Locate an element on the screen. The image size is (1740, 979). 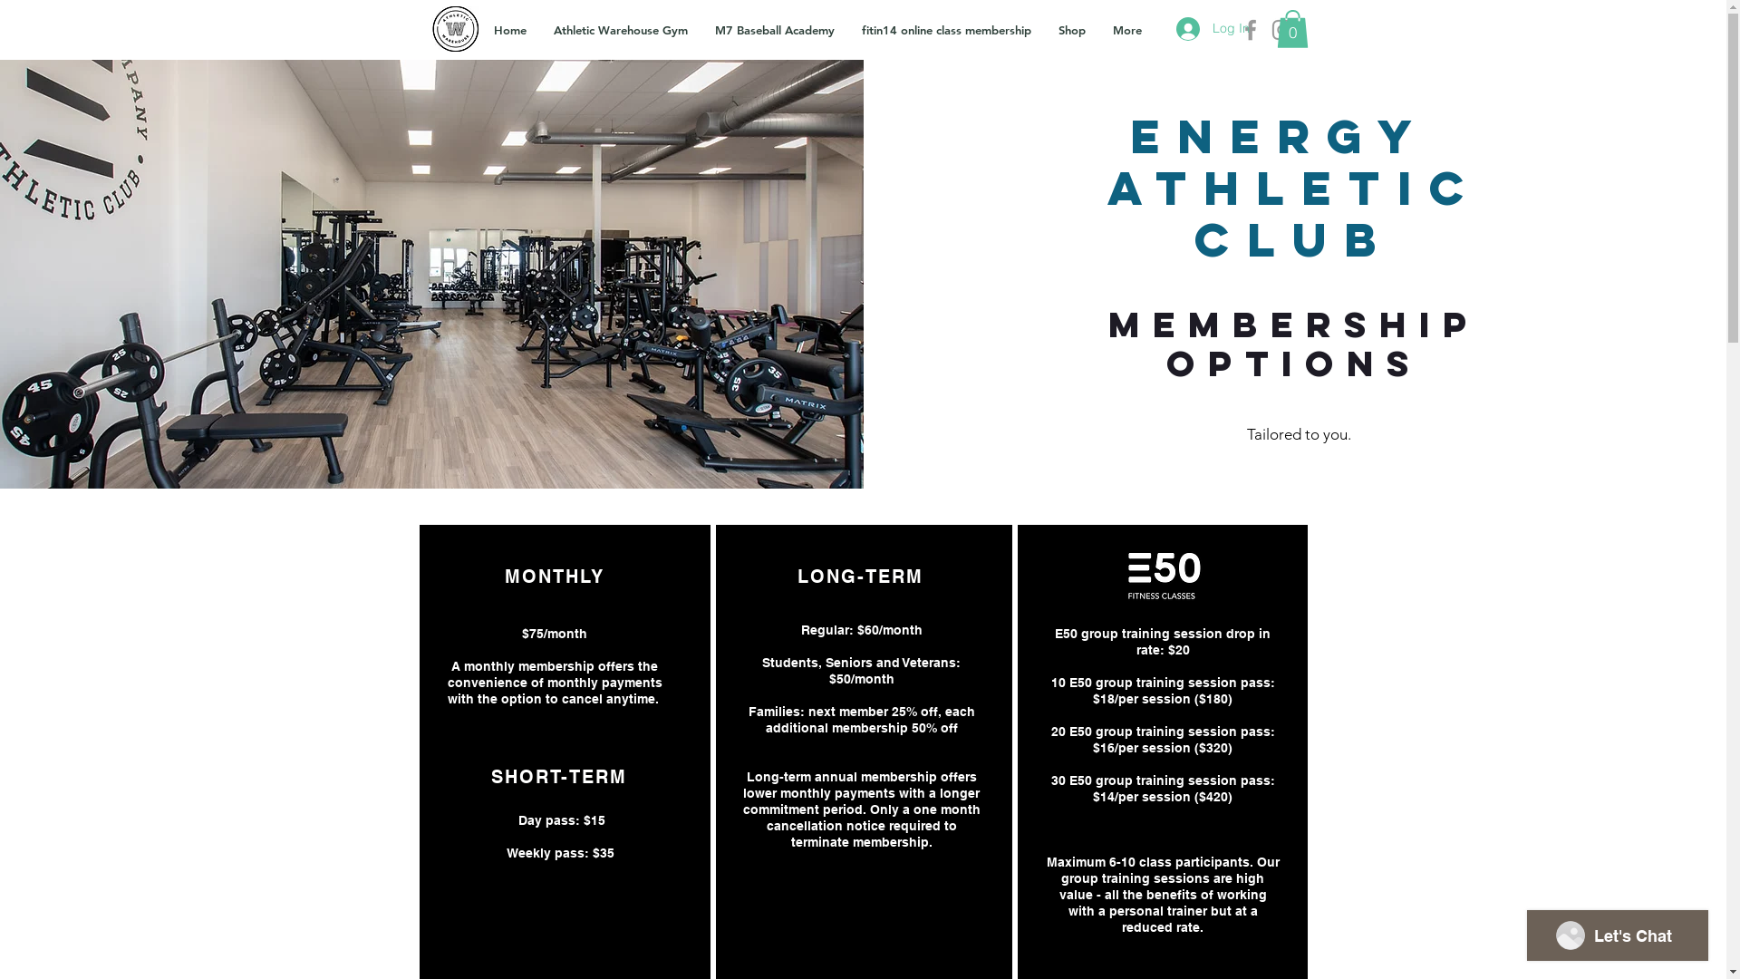
Home is located at coordinates (510, 30).